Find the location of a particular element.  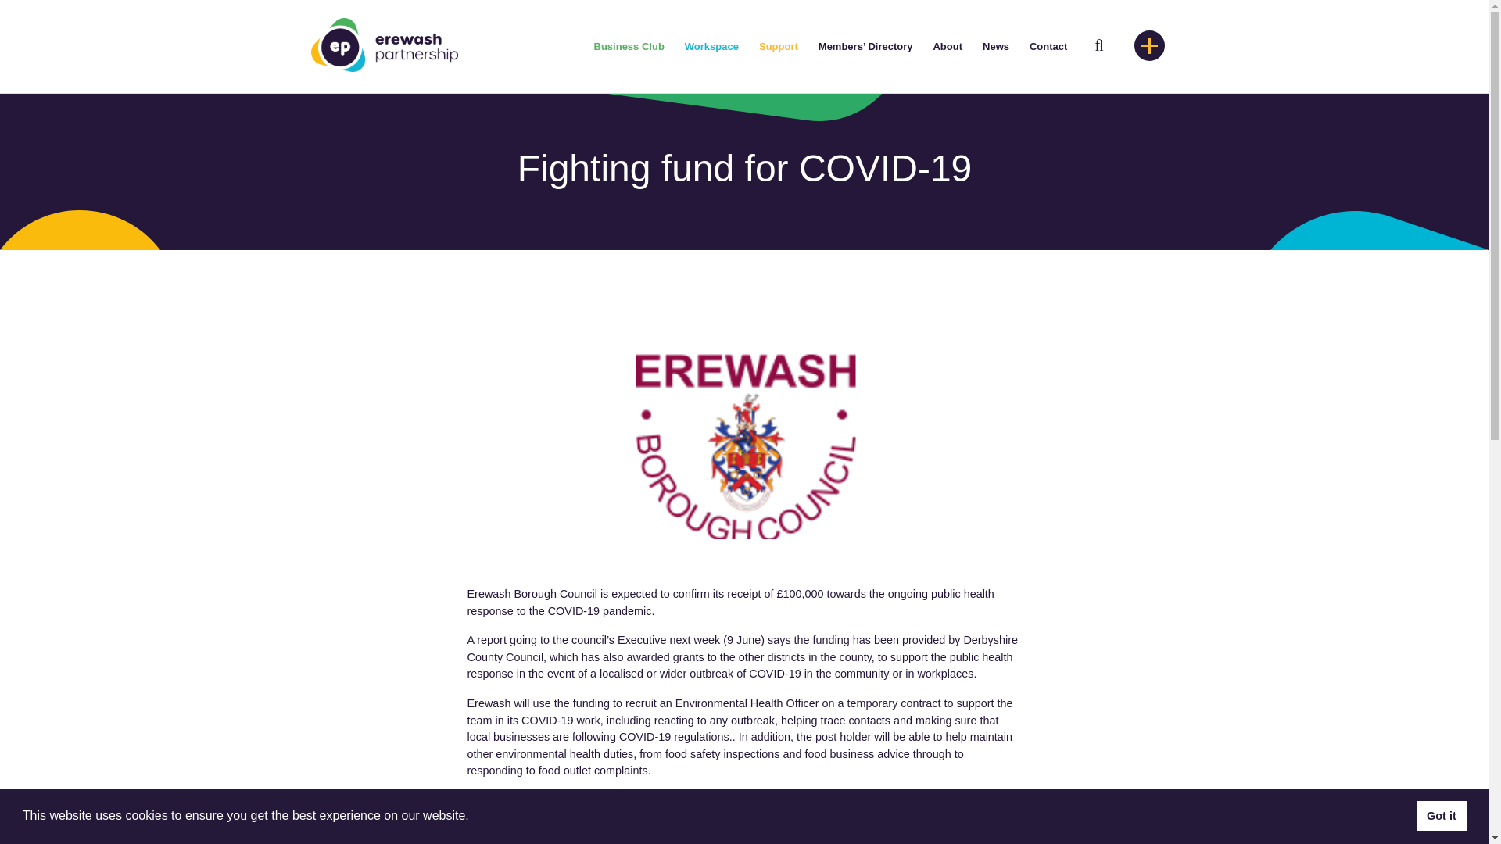

About is located at coordinates (947, 47).